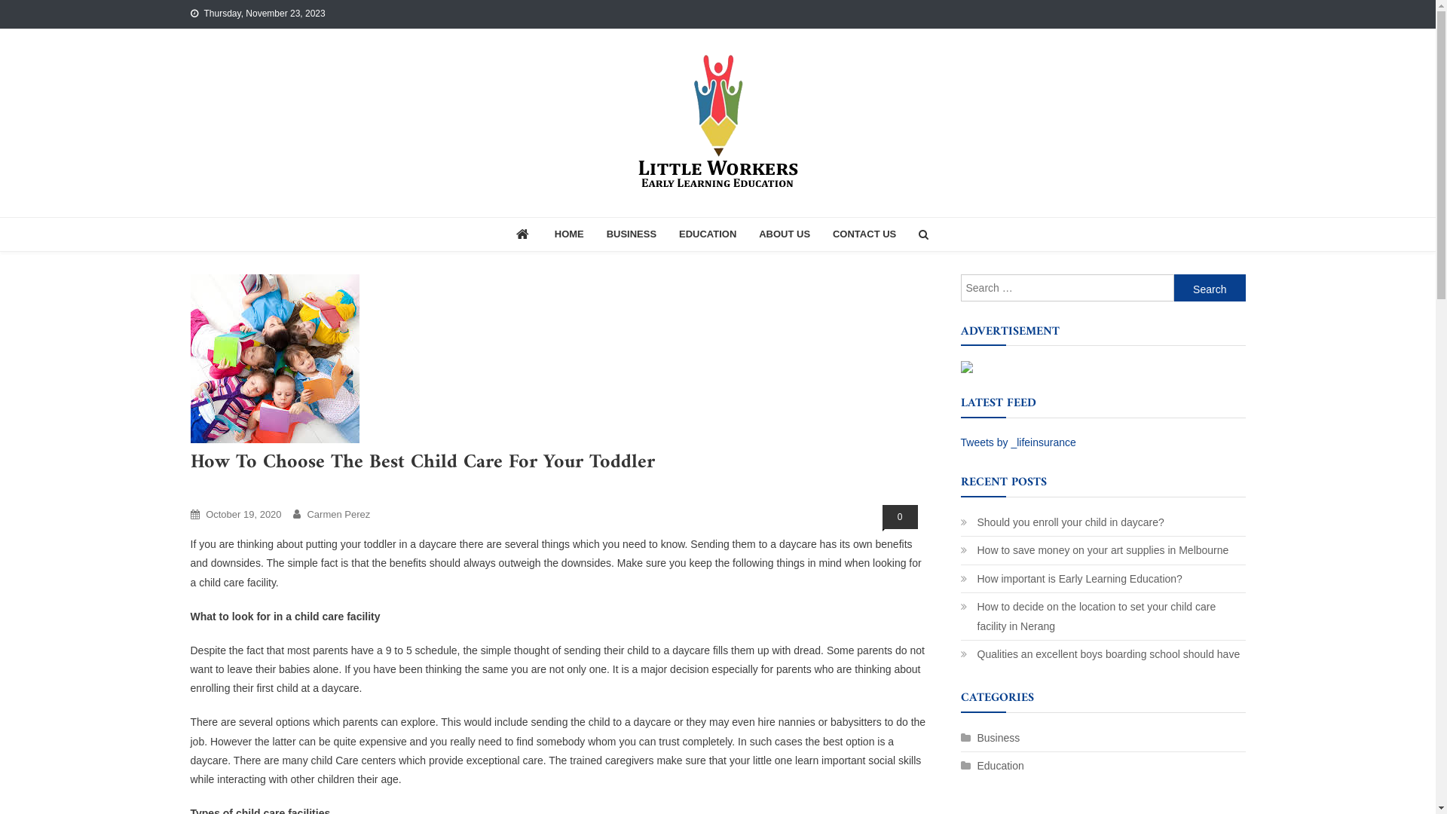  Describe the element at coordinates (243, 514) in the screenshot. I see `October 19, 2020` at that location.